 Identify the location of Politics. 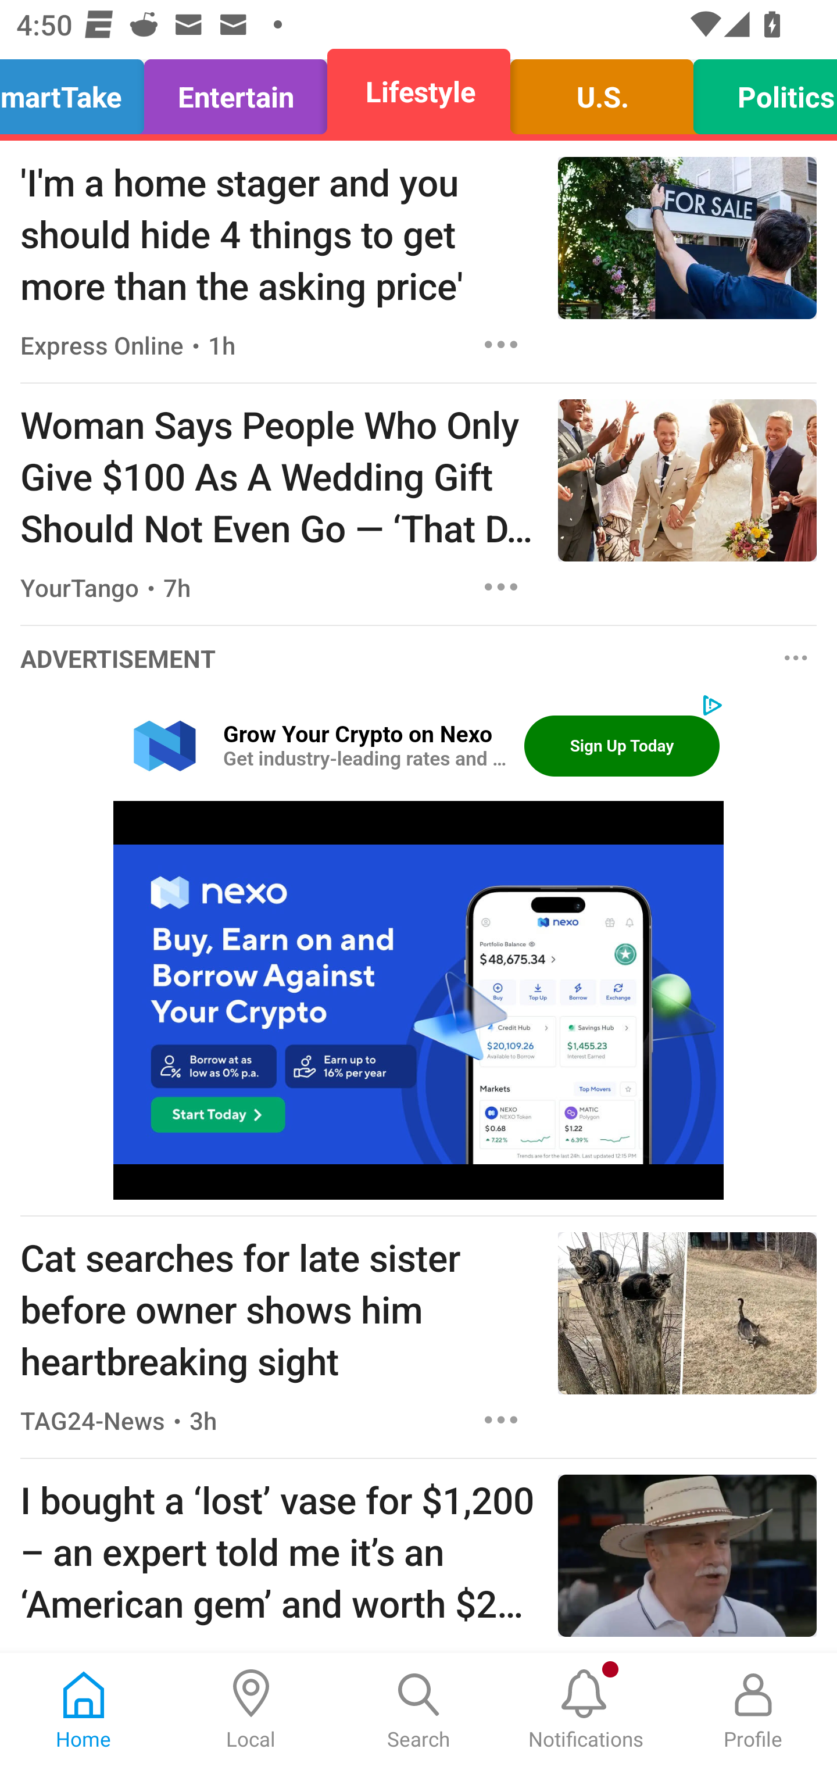
(759, 92).